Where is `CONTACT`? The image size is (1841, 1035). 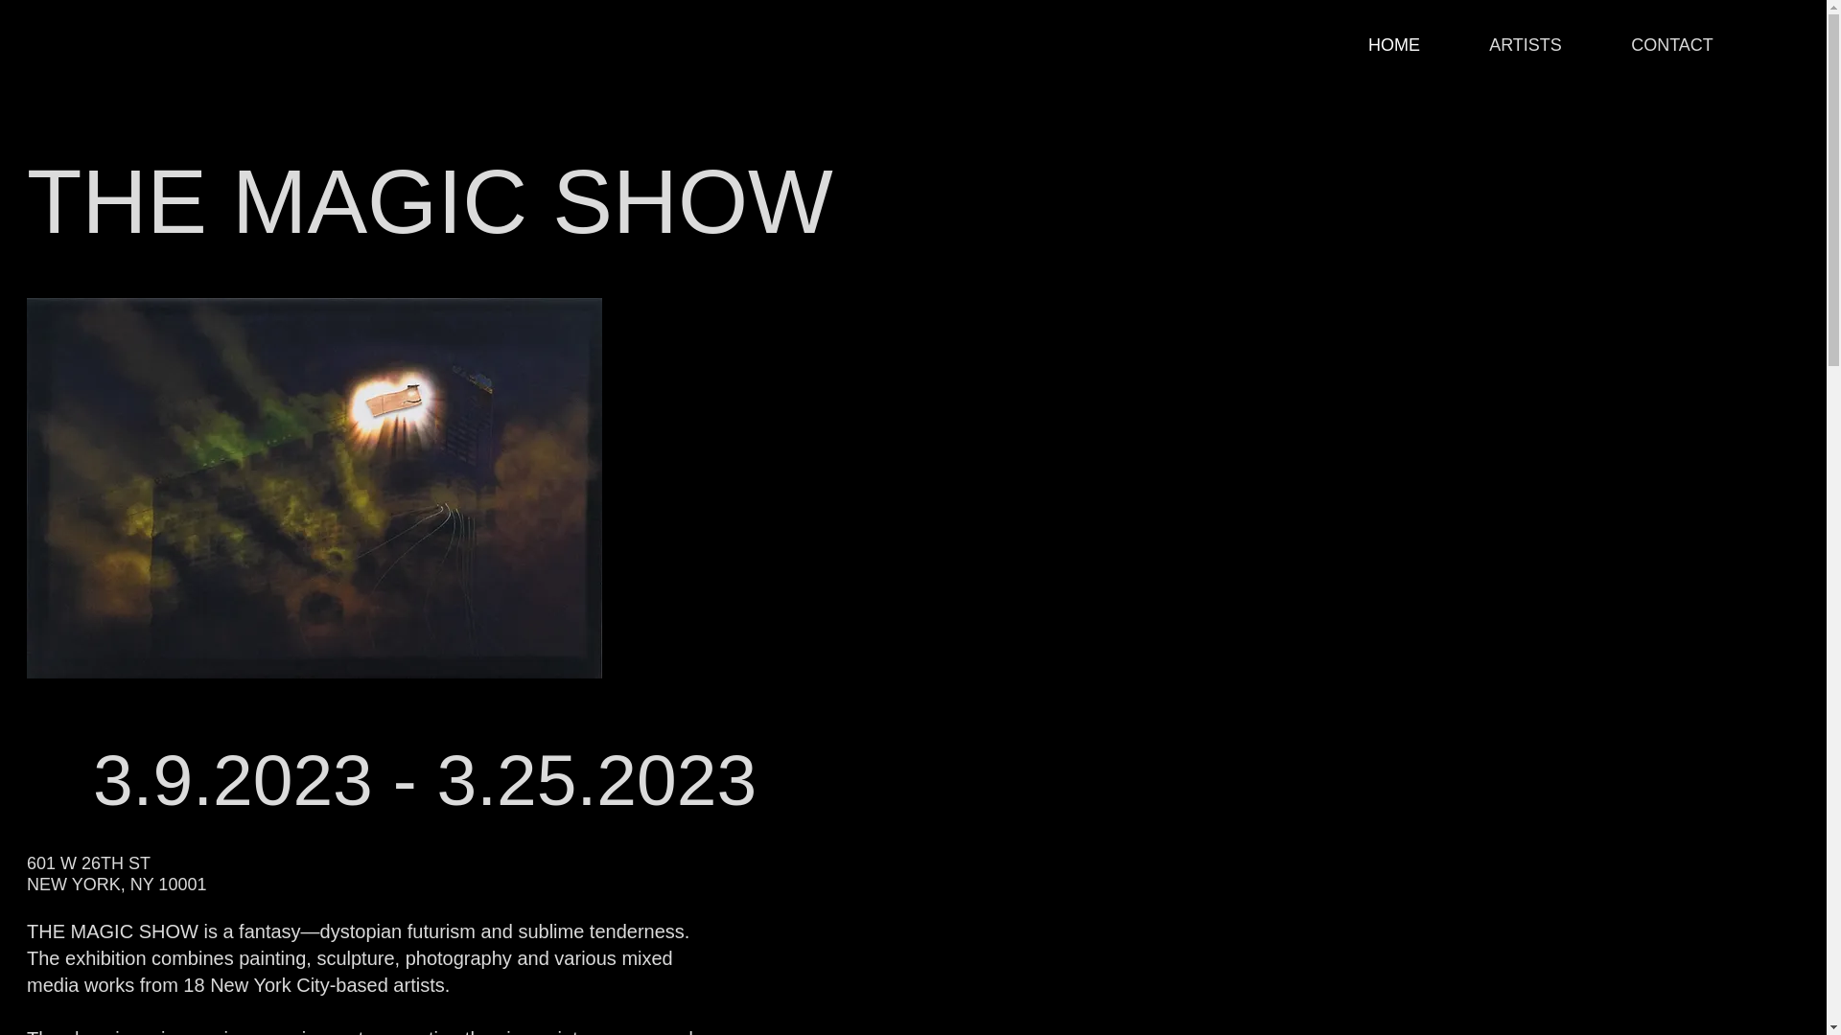 CONTACT is located at coordinates (1672, 45).